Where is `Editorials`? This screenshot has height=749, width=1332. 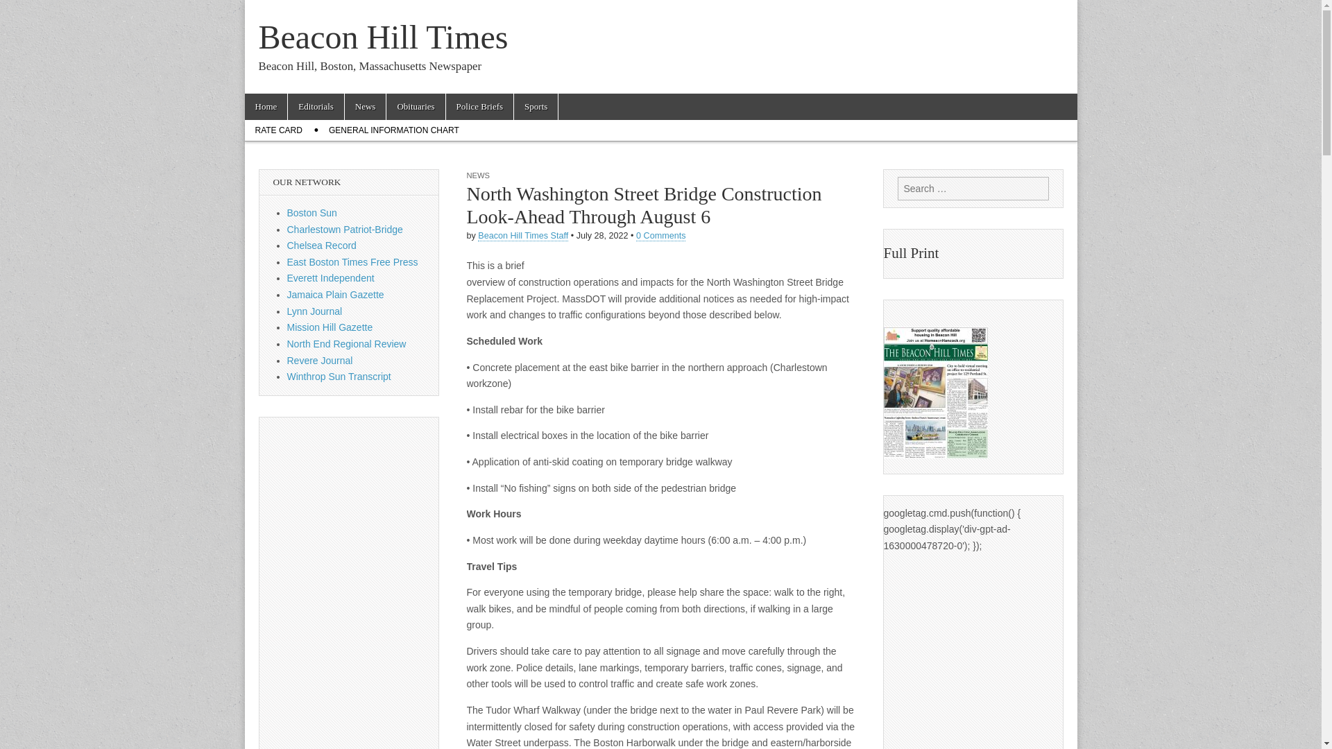 Editorials is located at coordinates (315, 107).